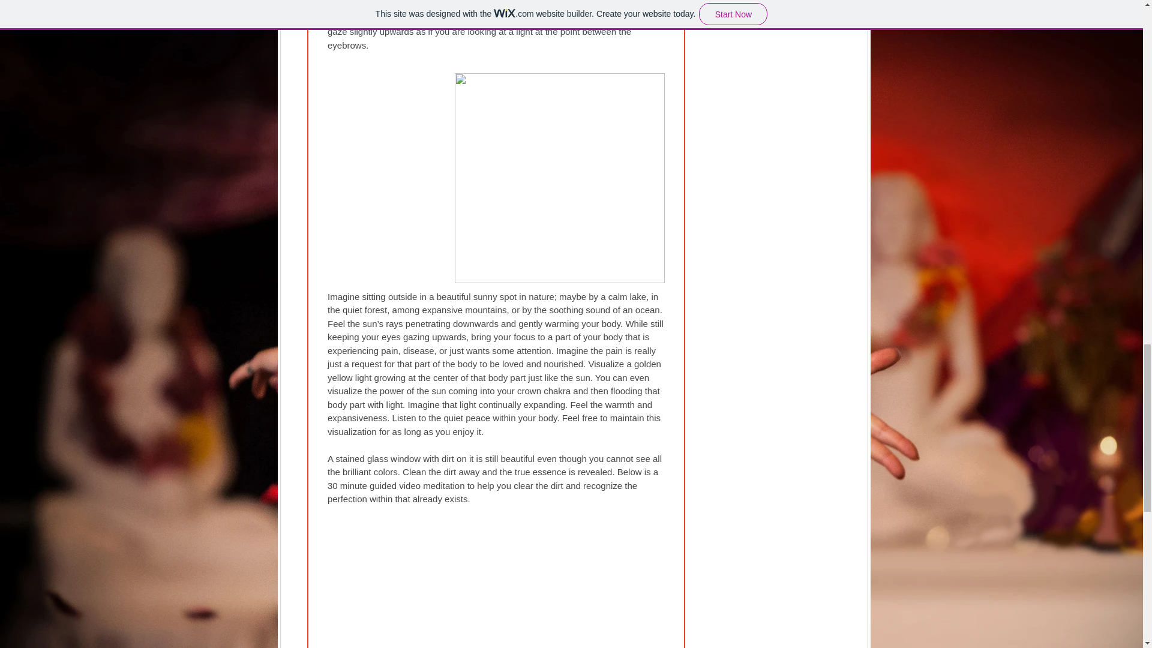 The height and width of the screenshot is (648, 1152). What do you see at coordinates (496, 552) in the screenshot?
I see `ricos-video` at bounding box center [496, 552].